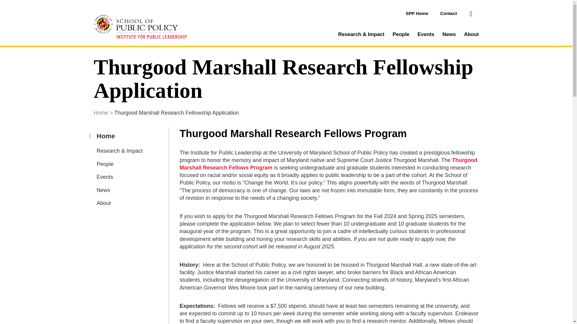 This screenshot has width=577, height=324. What do you see at coordinates (328, 164) in the screenshot?
I see `Thurgood Marshall Research Fellows Program` at bounding box center [328, 164].